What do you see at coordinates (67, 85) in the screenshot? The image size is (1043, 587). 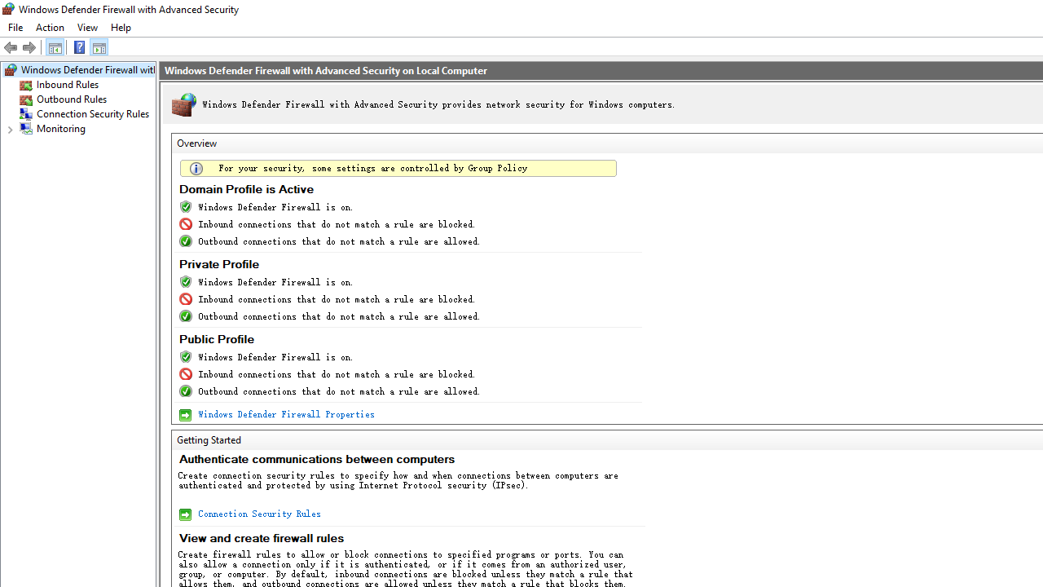 I see `Inbound Rules` at bounding box center [67, 85].